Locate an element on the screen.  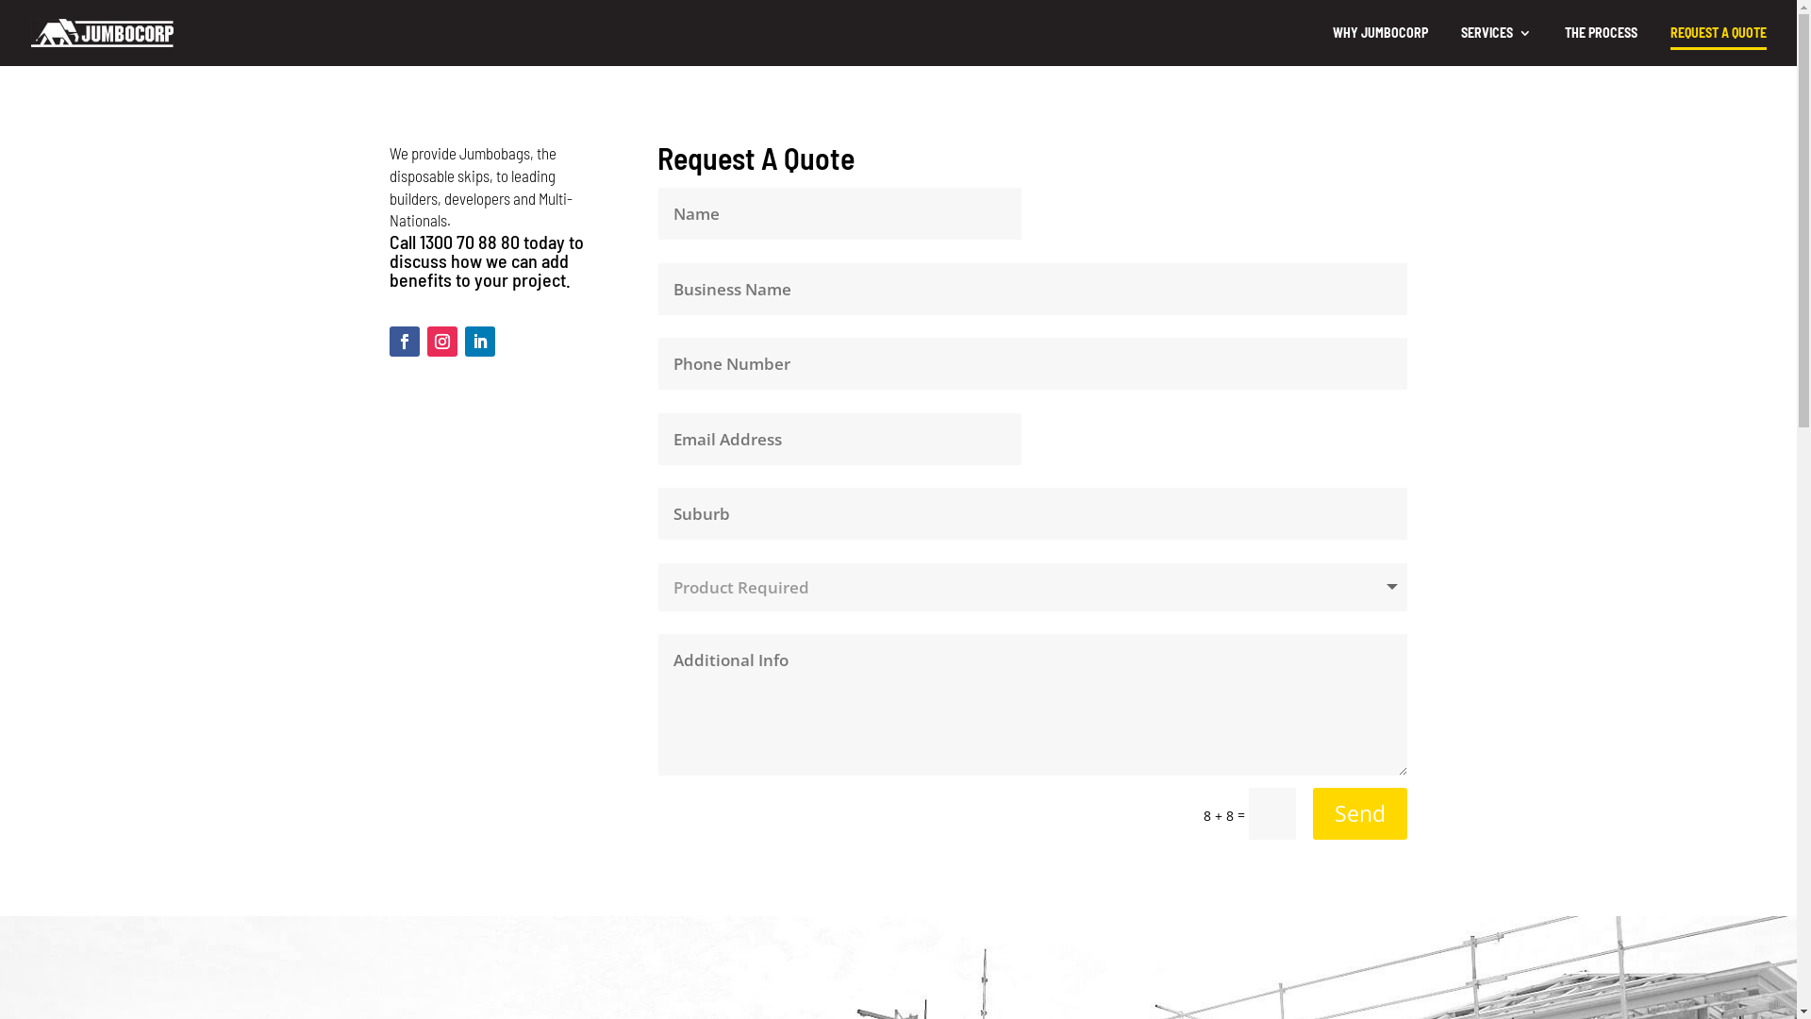
THE PROCESS is located at coordinates (1602, 46).